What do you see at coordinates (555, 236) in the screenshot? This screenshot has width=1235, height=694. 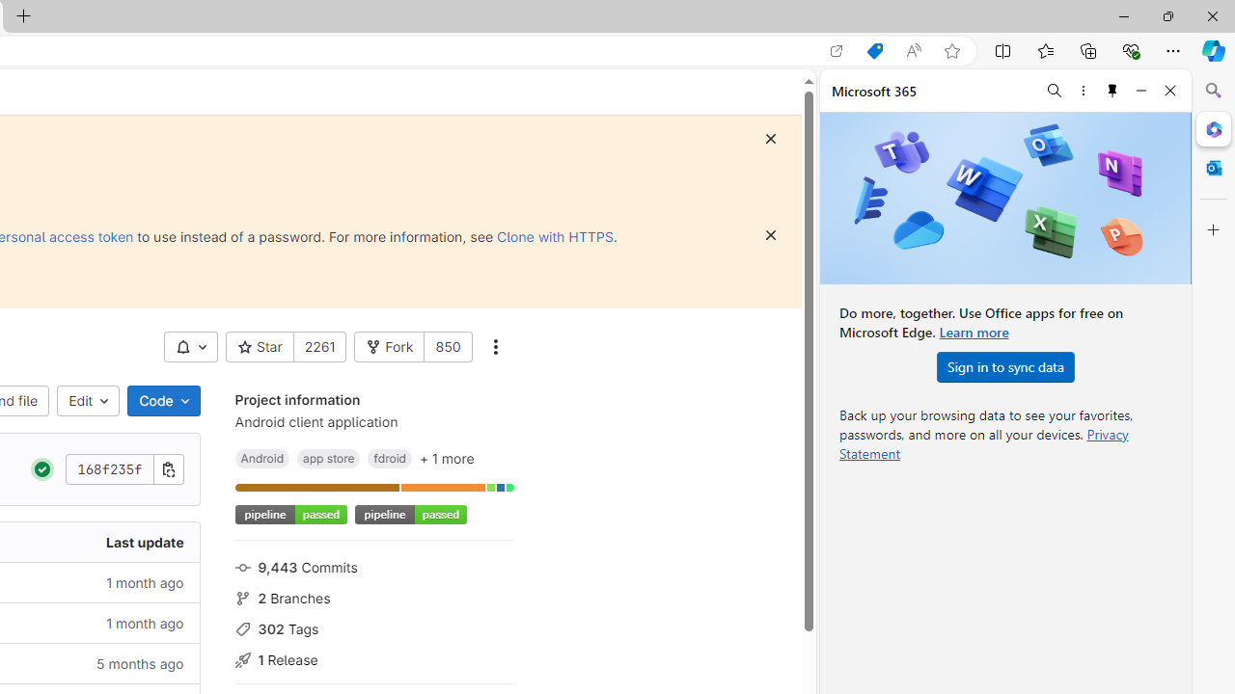 I see `Clone with HTTPS` at bounding box center [555, 236].